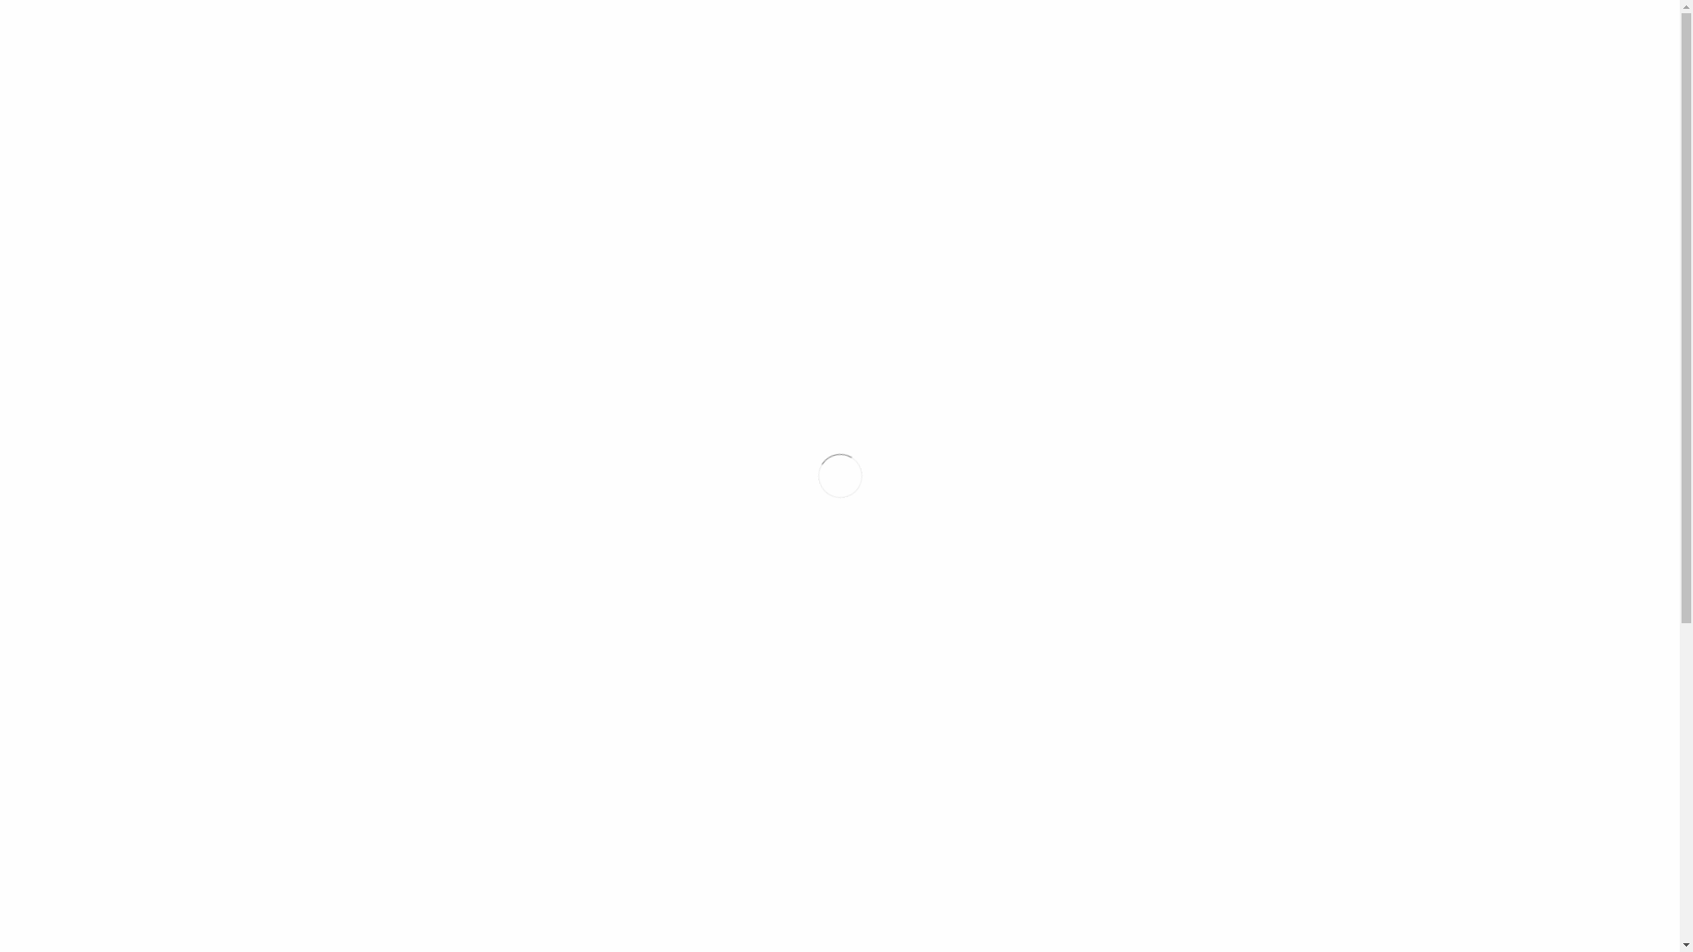 Image resolution: width=1693 pixels, height=952 pixels. Describe the element at coordinates (1208, 152) in the screenshot. I see `PORTFOLIO` at that location.